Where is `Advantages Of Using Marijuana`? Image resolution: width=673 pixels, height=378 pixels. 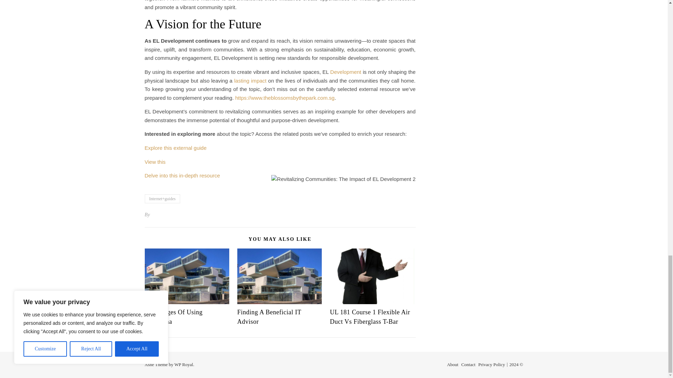 Advantages Of Using Marijuana is located at coordinates (173, 317).